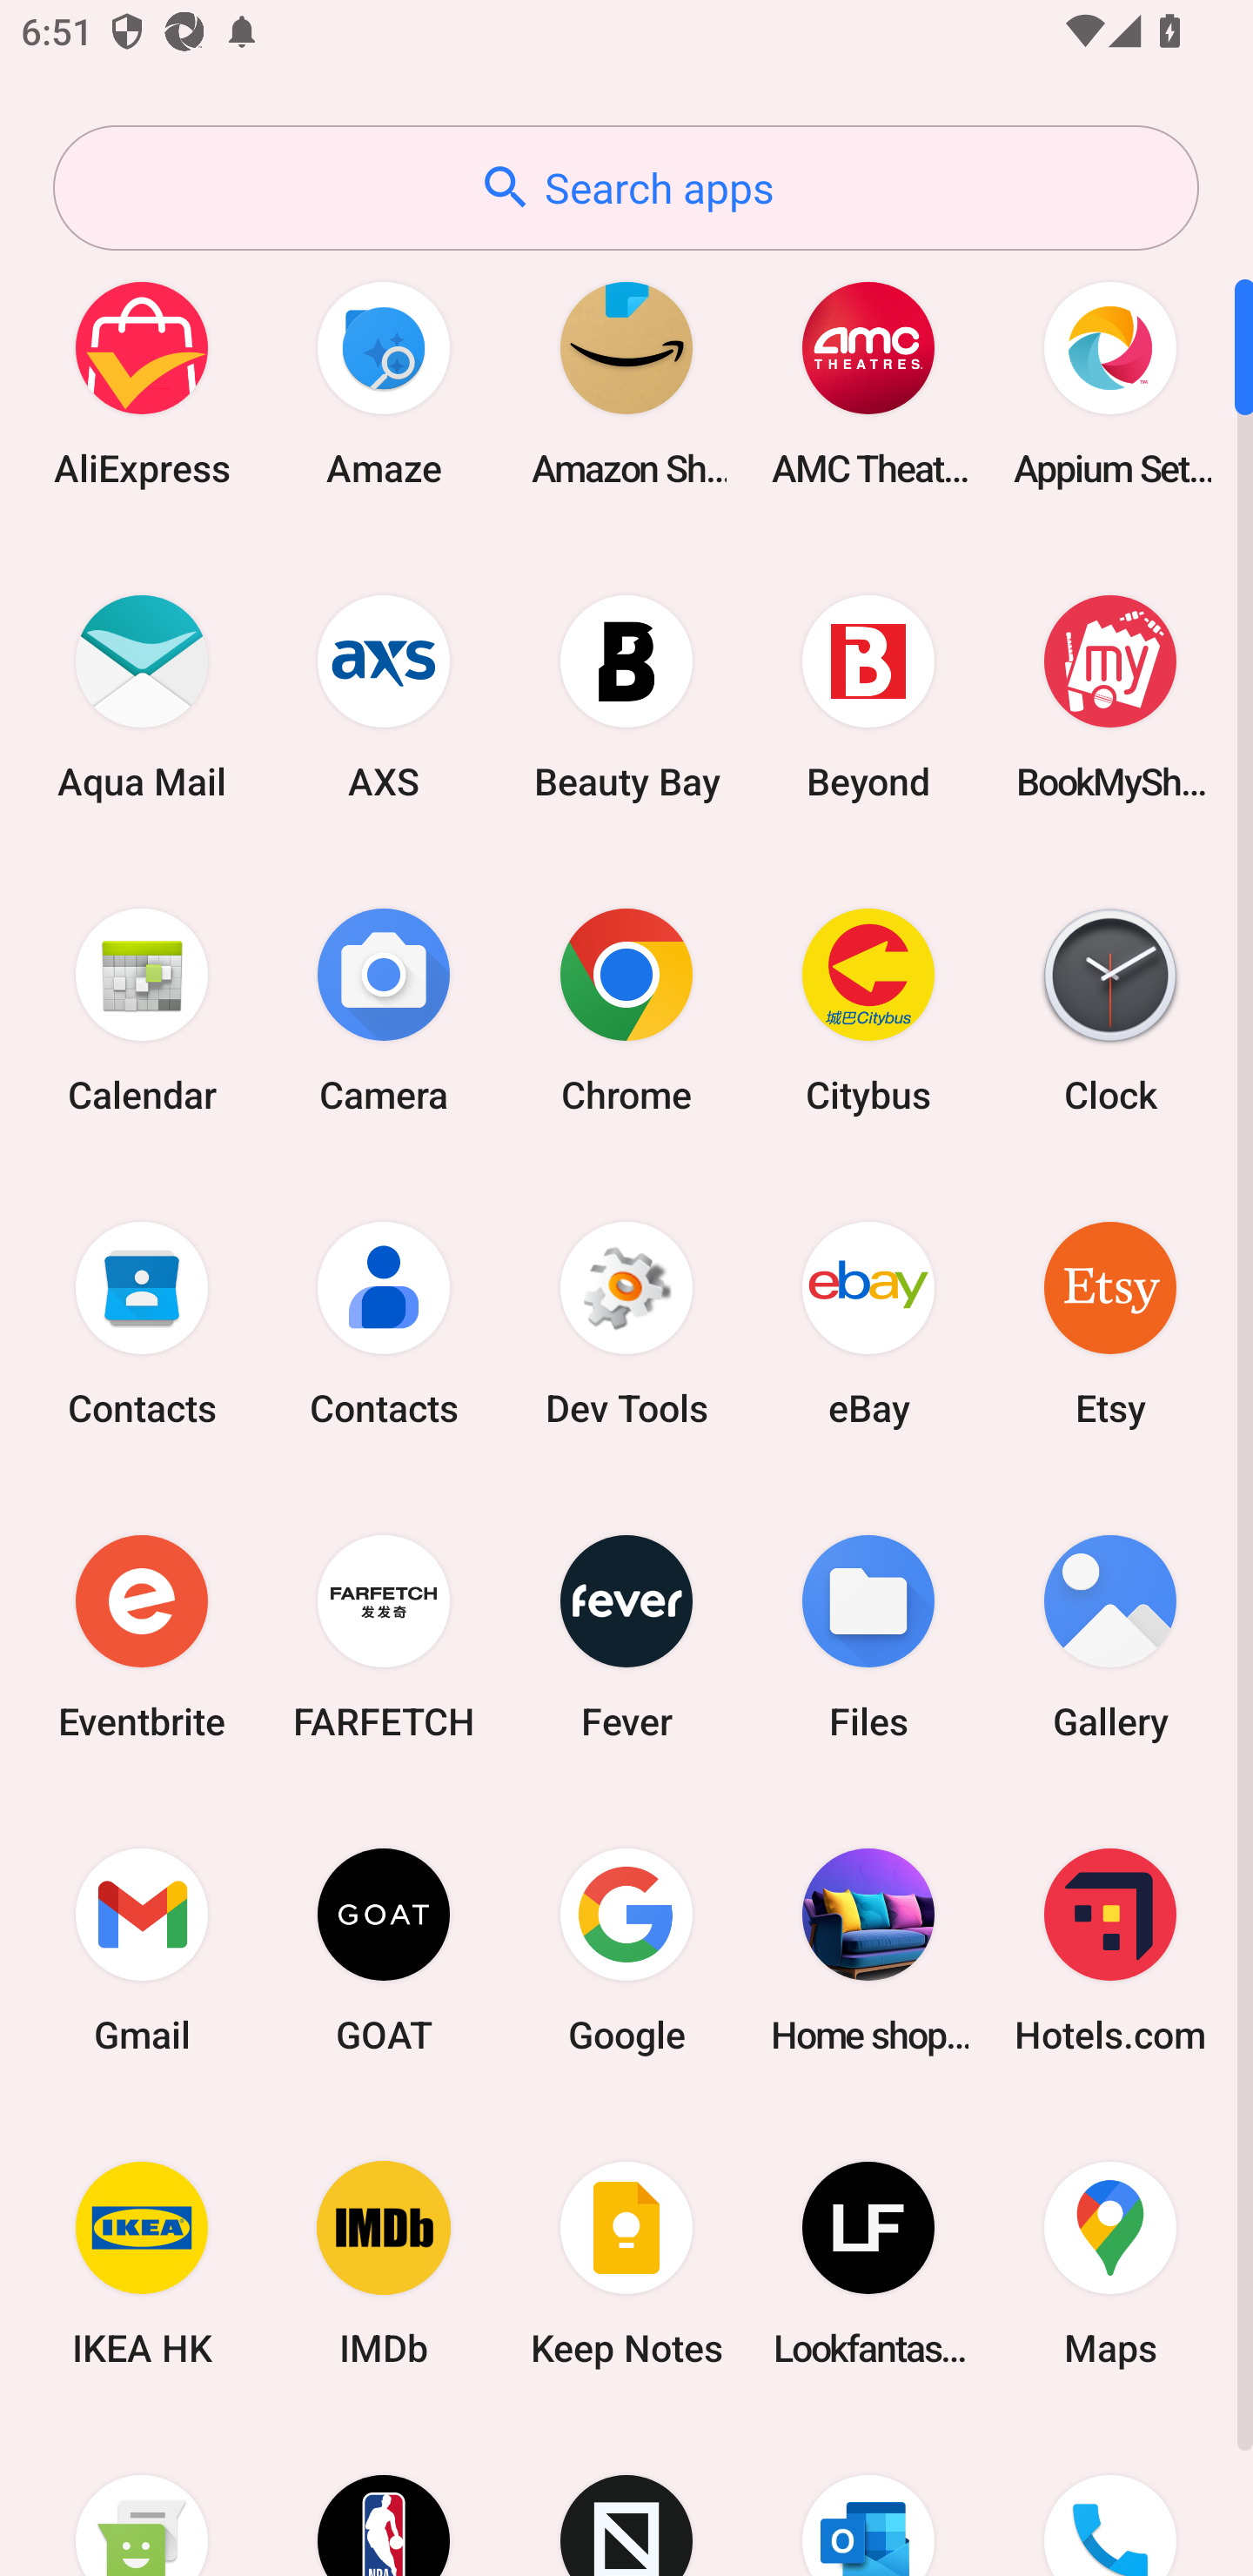 The width and height of the screenshot is (1253, 2576). What do you see at coordinates (868, 696) in the screenshot?
I see `Beyond` at bounding box center [868, 696].